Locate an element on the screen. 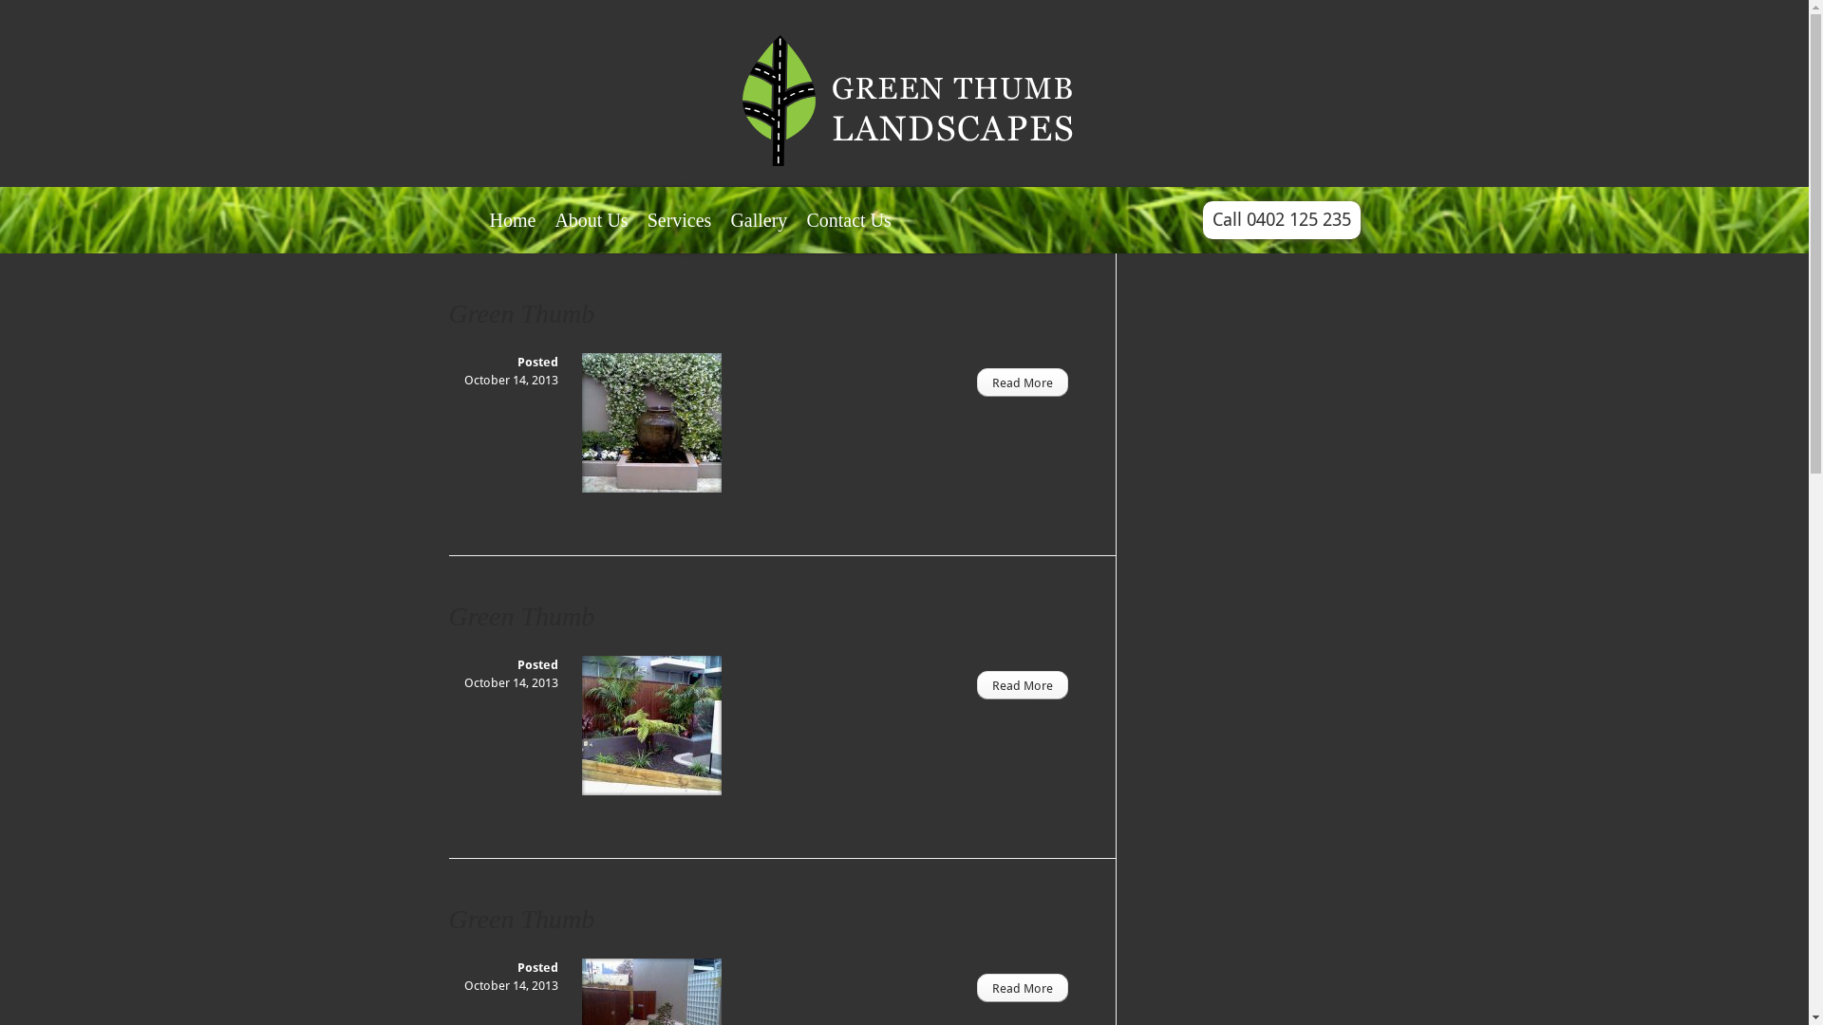 Image resolution: width=1823 pixels, height=1025 pixels. Services is located at coordinates (680, 232).